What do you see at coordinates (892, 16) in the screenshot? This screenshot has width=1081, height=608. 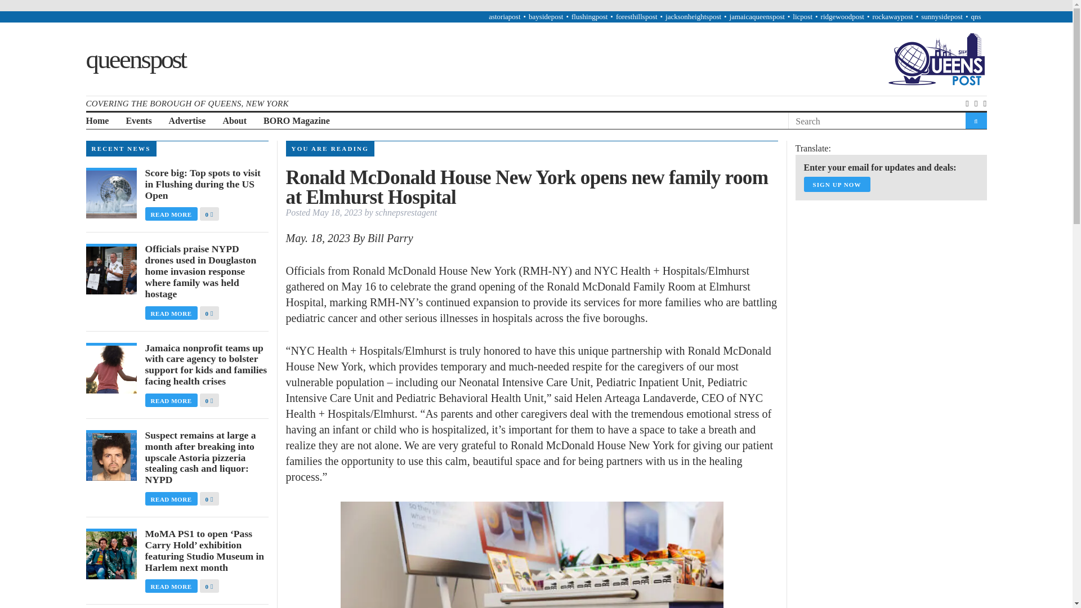 I see `rockawaypost` at bounding box center [892, 16].